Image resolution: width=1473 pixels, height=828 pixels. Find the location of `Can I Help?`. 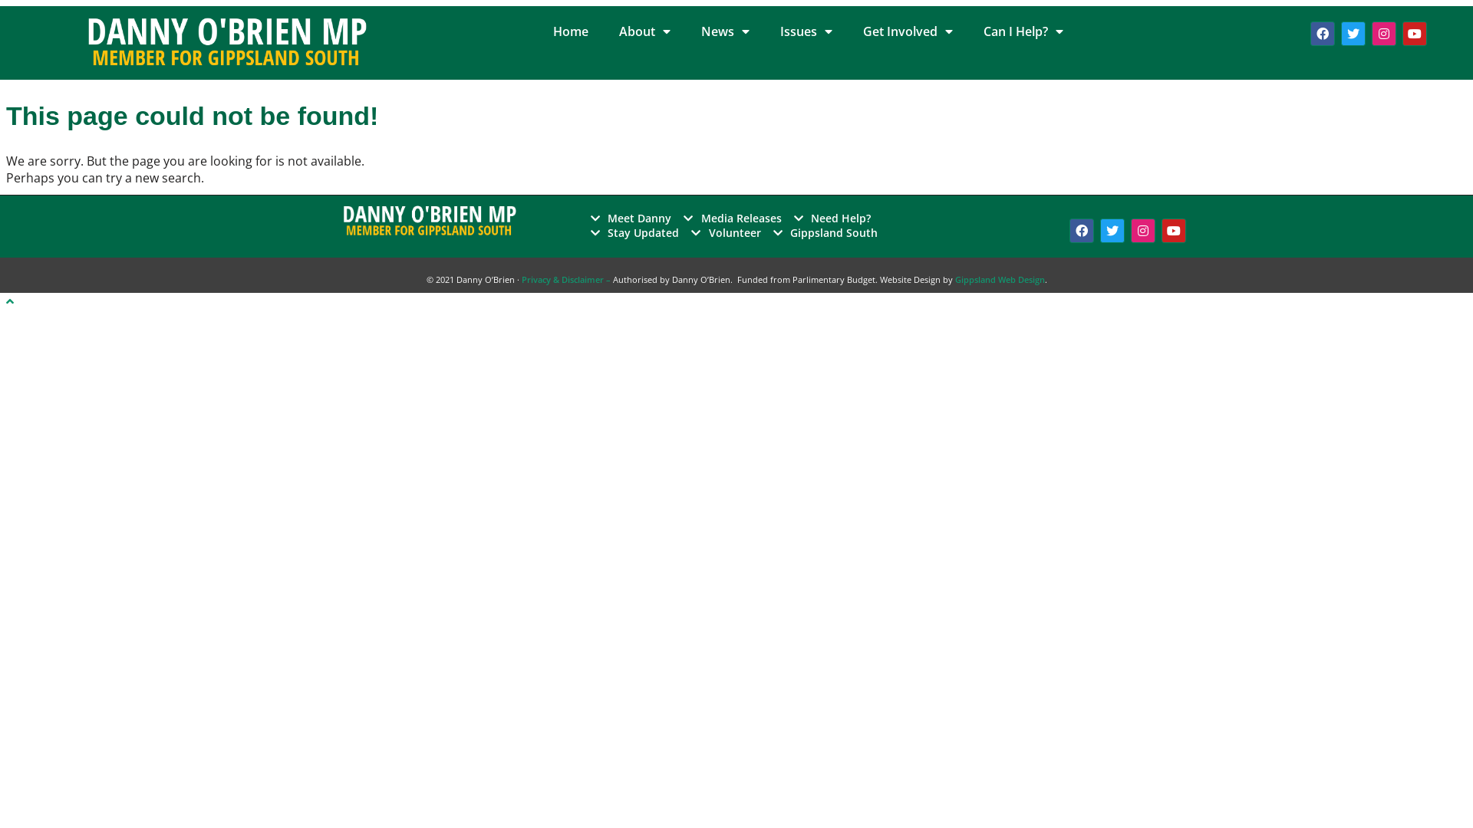

Can I Help? is located at coordinates (1023, 31).